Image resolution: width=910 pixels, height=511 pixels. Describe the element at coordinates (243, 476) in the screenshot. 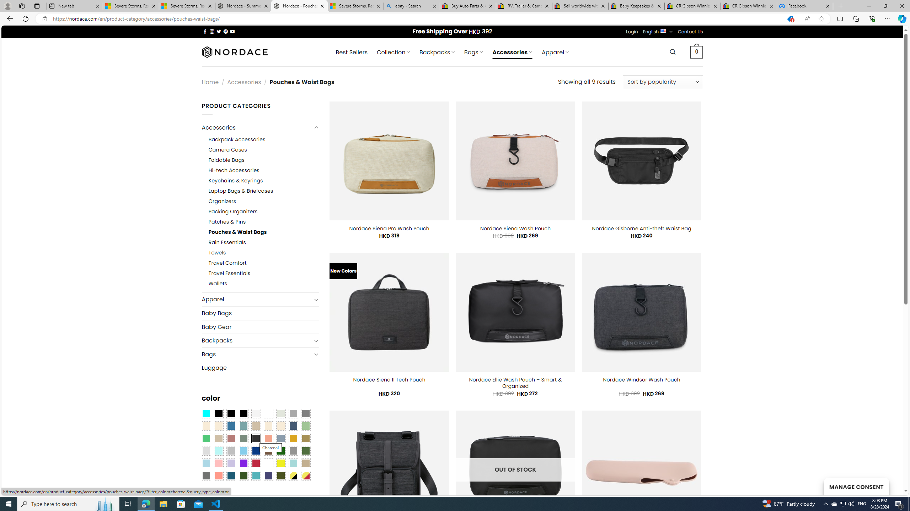

I see `Forest` at that location.